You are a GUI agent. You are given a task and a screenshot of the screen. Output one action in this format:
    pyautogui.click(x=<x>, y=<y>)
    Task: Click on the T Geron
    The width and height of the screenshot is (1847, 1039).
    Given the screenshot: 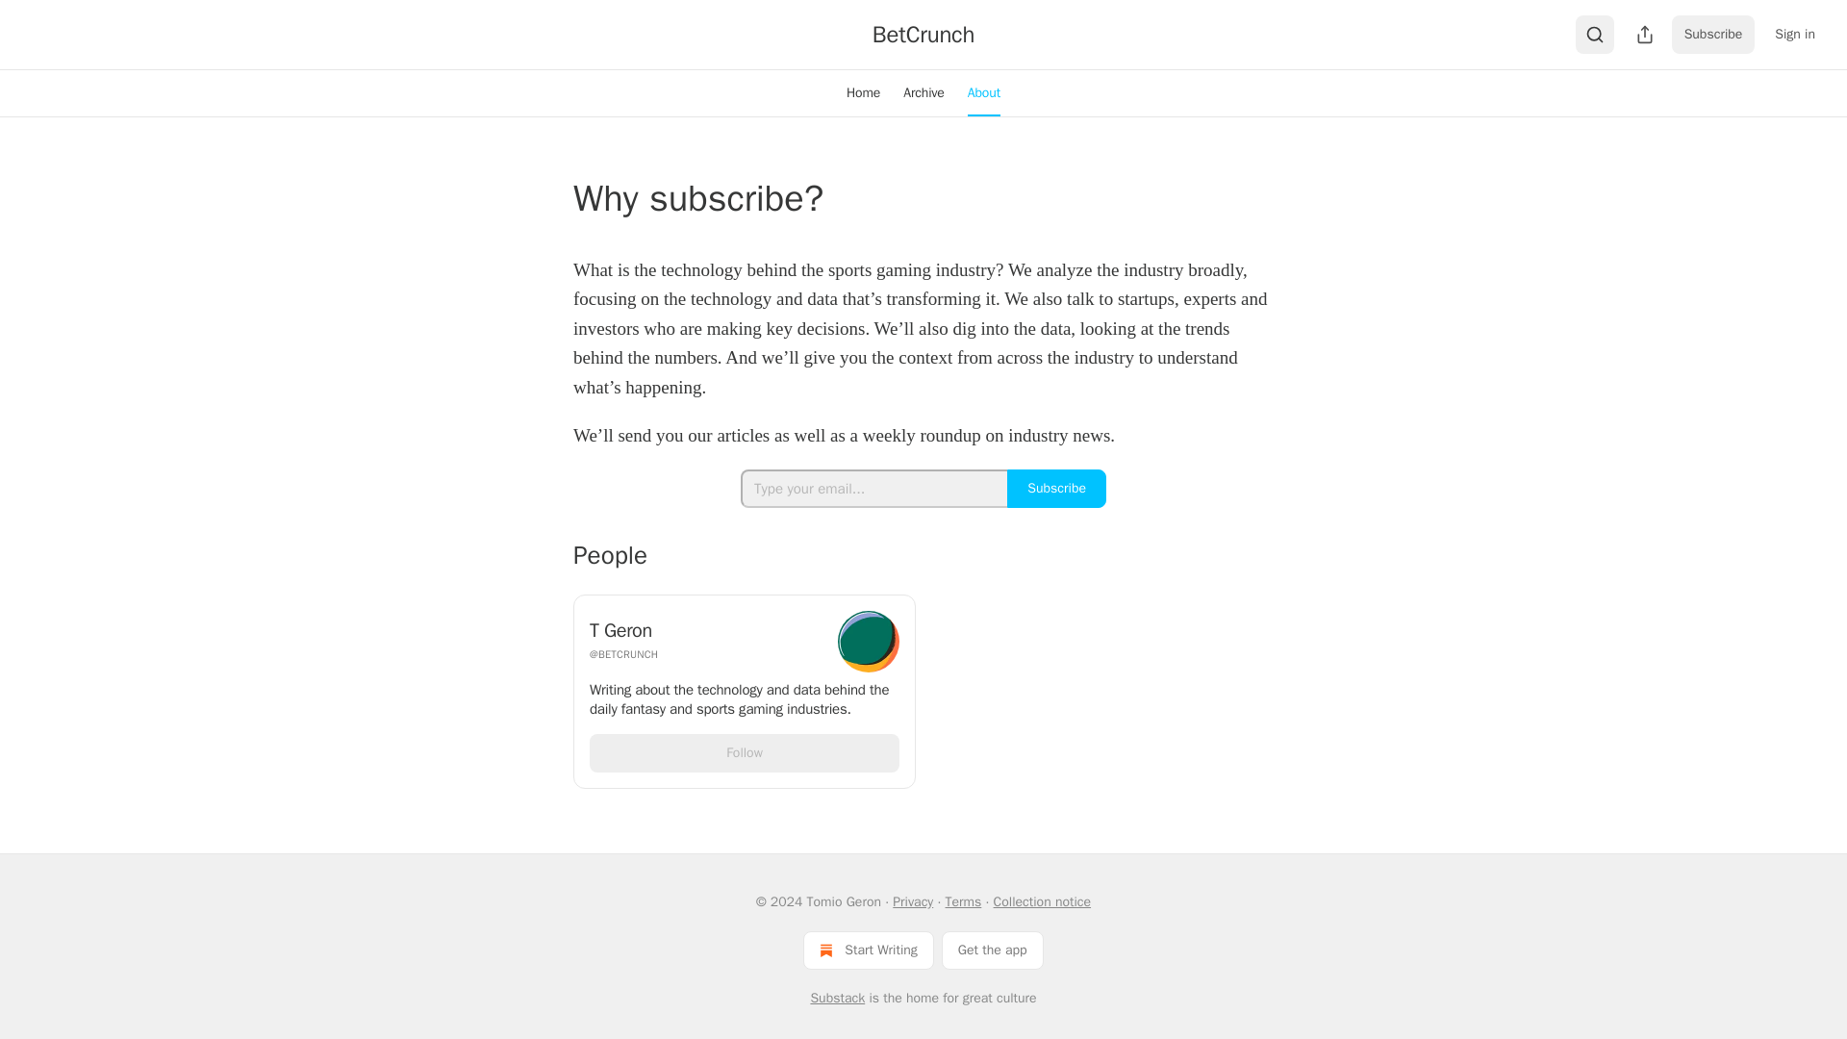 What is the action you would take?
    pyautogui.click(x=707, y=631)
    